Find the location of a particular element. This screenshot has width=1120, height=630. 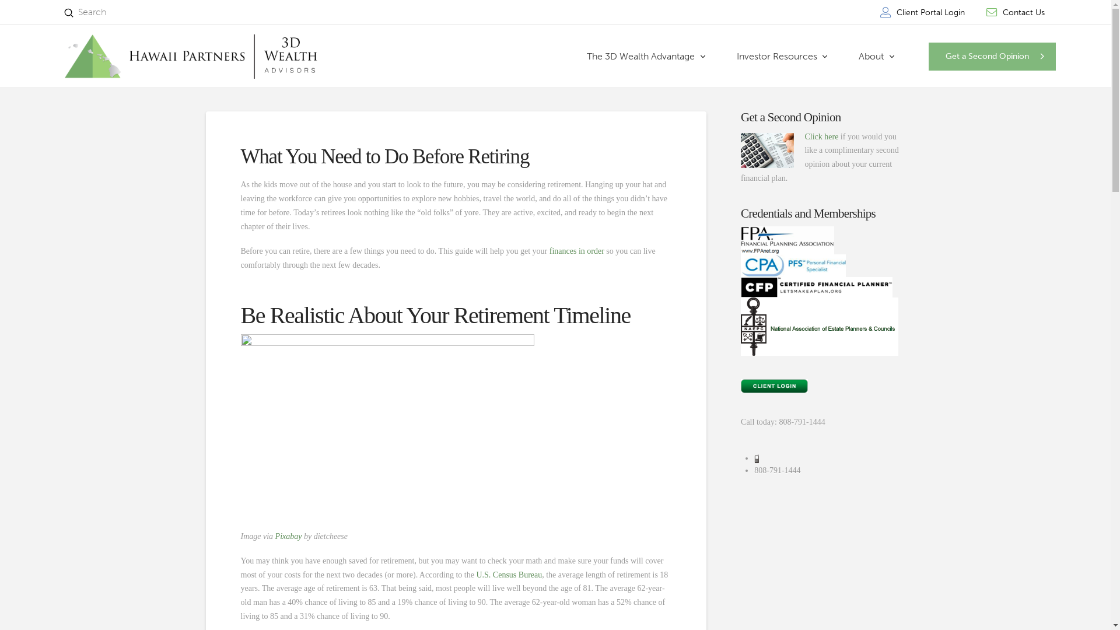

About is located at coordinates (876, 57).